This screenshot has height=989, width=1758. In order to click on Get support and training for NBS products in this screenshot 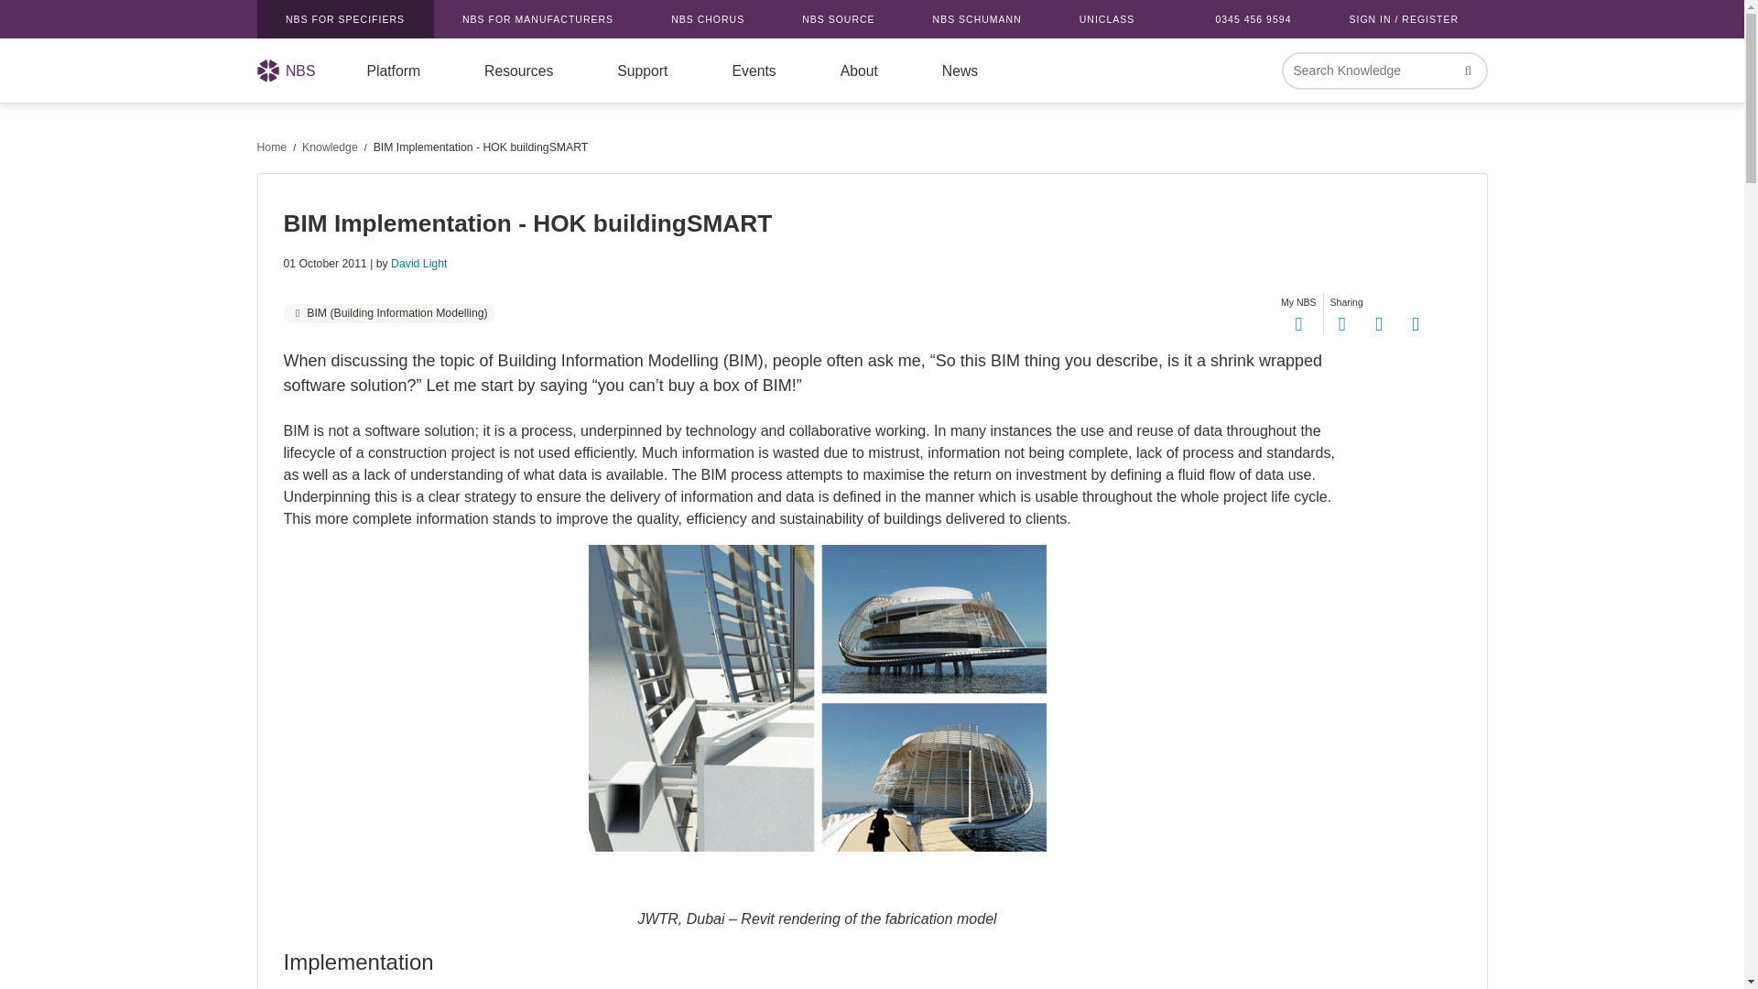, I will do `click(643, 71)`.